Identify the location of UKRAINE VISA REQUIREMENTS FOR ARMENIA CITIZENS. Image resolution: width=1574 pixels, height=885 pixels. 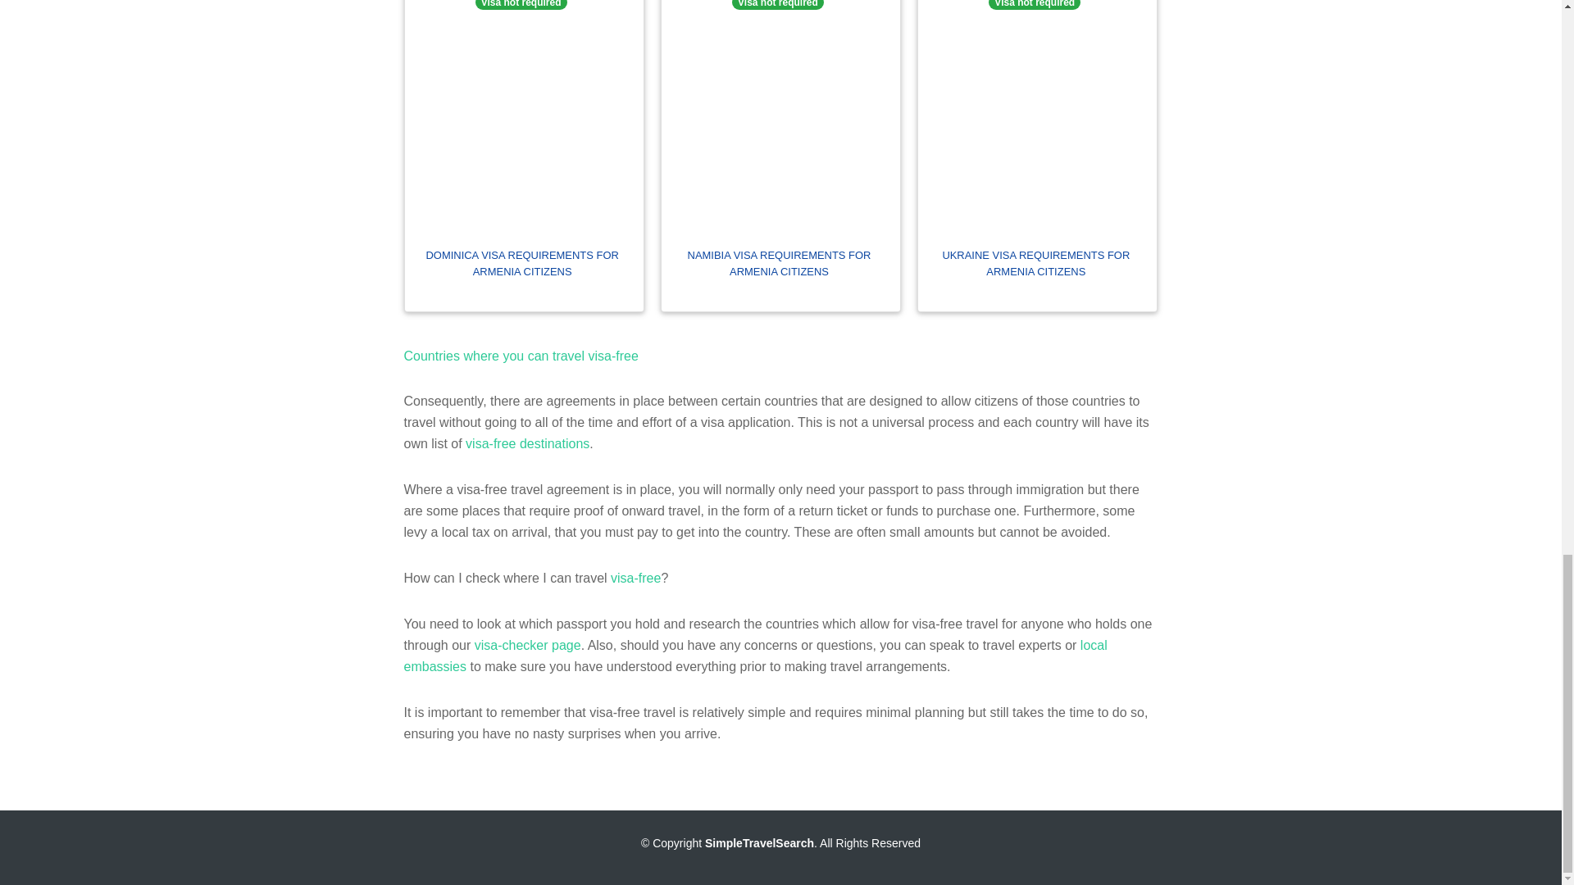
(1035, 263).